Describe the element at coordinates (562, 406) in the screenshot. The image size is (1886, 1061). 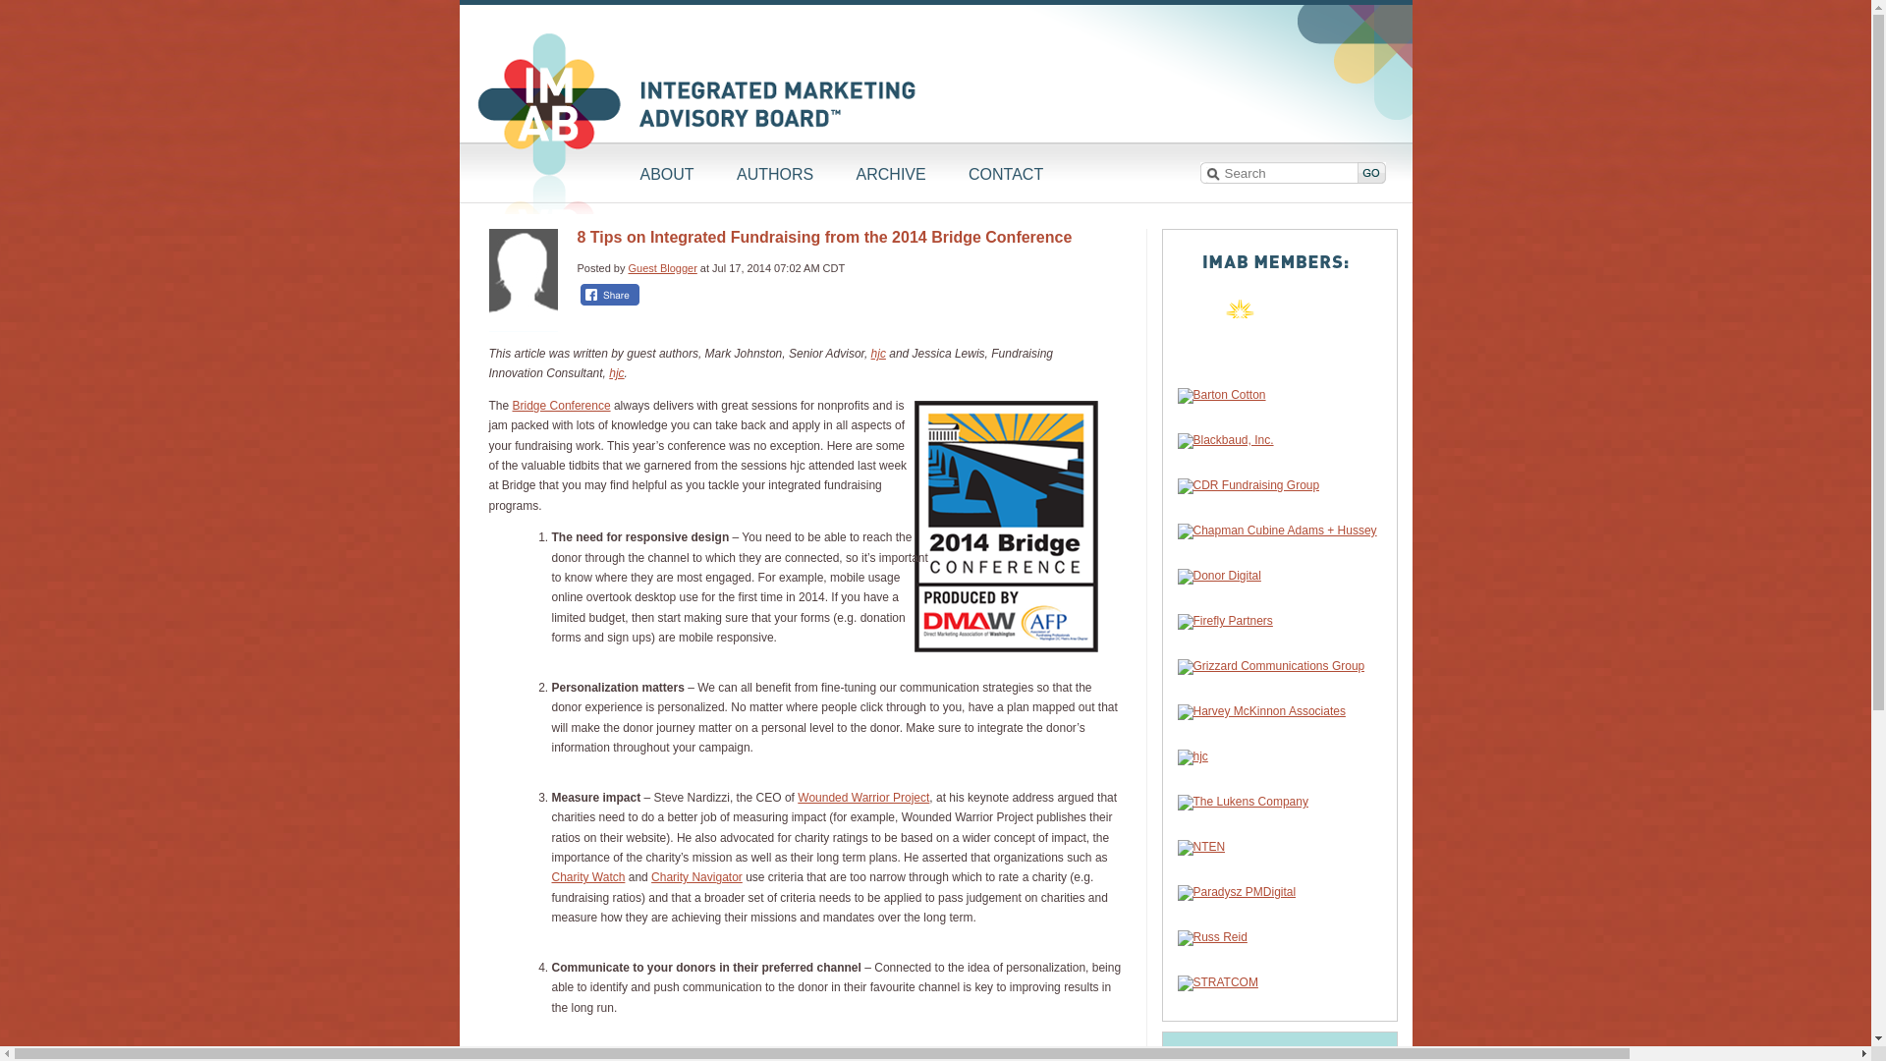
I see `Bridge Conference` at that location.